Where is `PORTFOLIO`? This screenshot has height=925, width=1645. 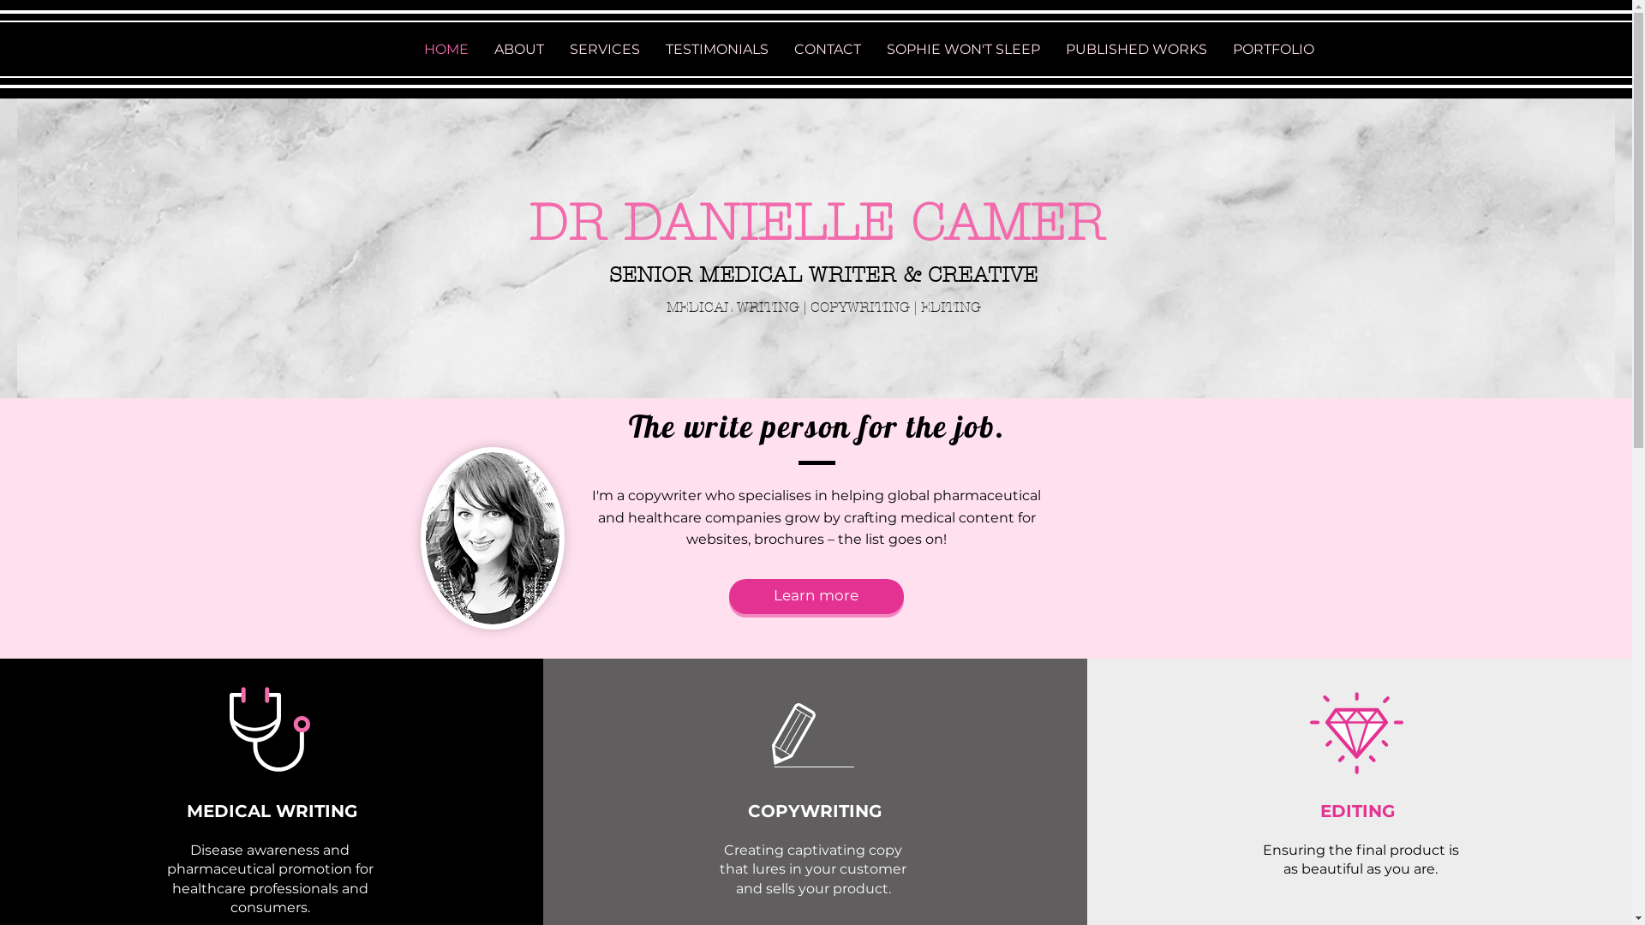 PORTFOLIO is located at coordinates (1273, 50).